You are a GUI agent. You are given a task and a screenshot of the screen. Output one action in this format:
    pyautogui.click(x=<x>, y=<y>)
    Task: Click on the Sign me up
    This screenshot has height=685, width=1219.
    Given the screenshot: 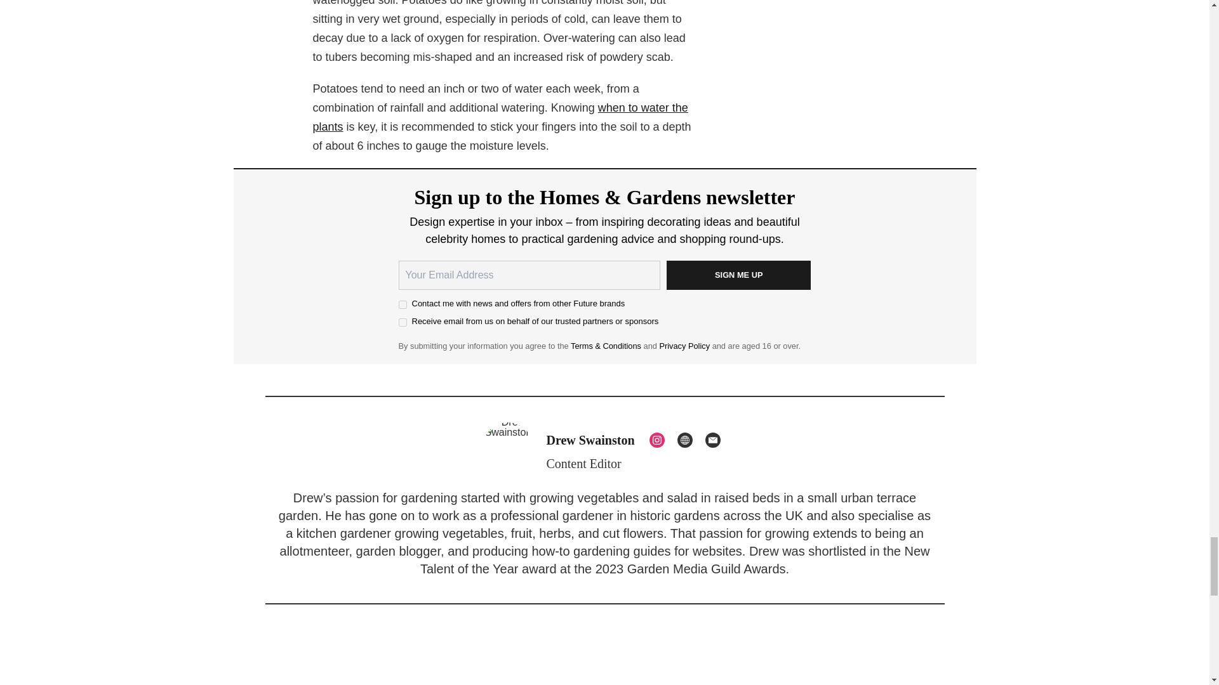 What is the action you would take?
    pyautogui.click(x=739, y=275)
    